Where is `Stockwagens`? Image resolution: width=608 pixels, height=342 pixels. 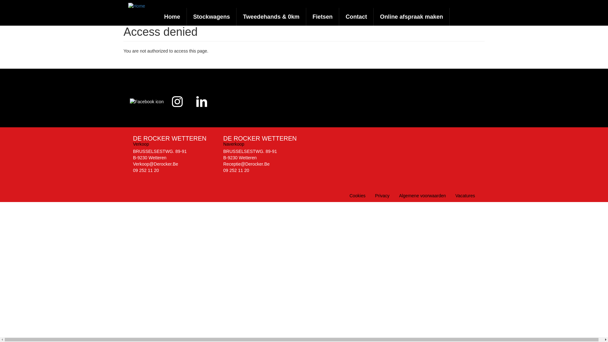 Stockwagens is located at coordinates (212, 17).